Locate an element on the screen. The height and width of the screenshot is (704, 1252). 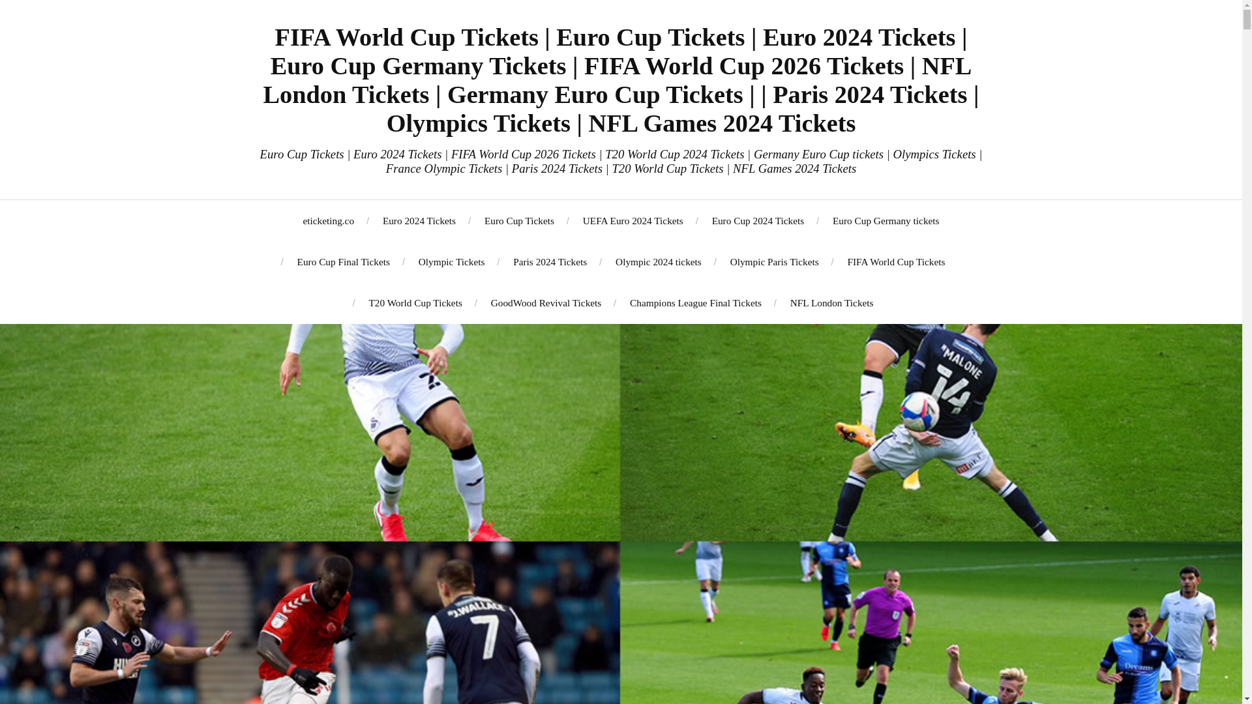
Olympic 2024 tickets is located at coordinates (659, 262).